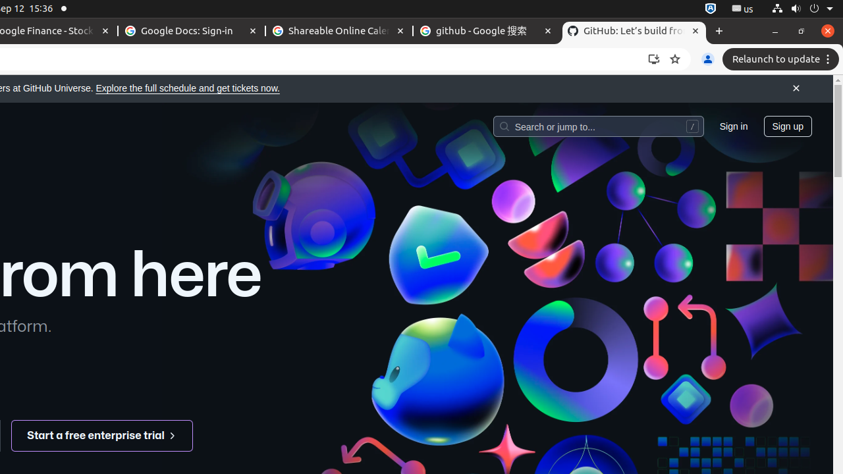  What do you see at coordinates (339, 32) in the screenshot?
I see `Shareable Online Calendar and Scheduling - Google Calendar - Memory usage - 88.4 MB` at bounding box center [339, 32].